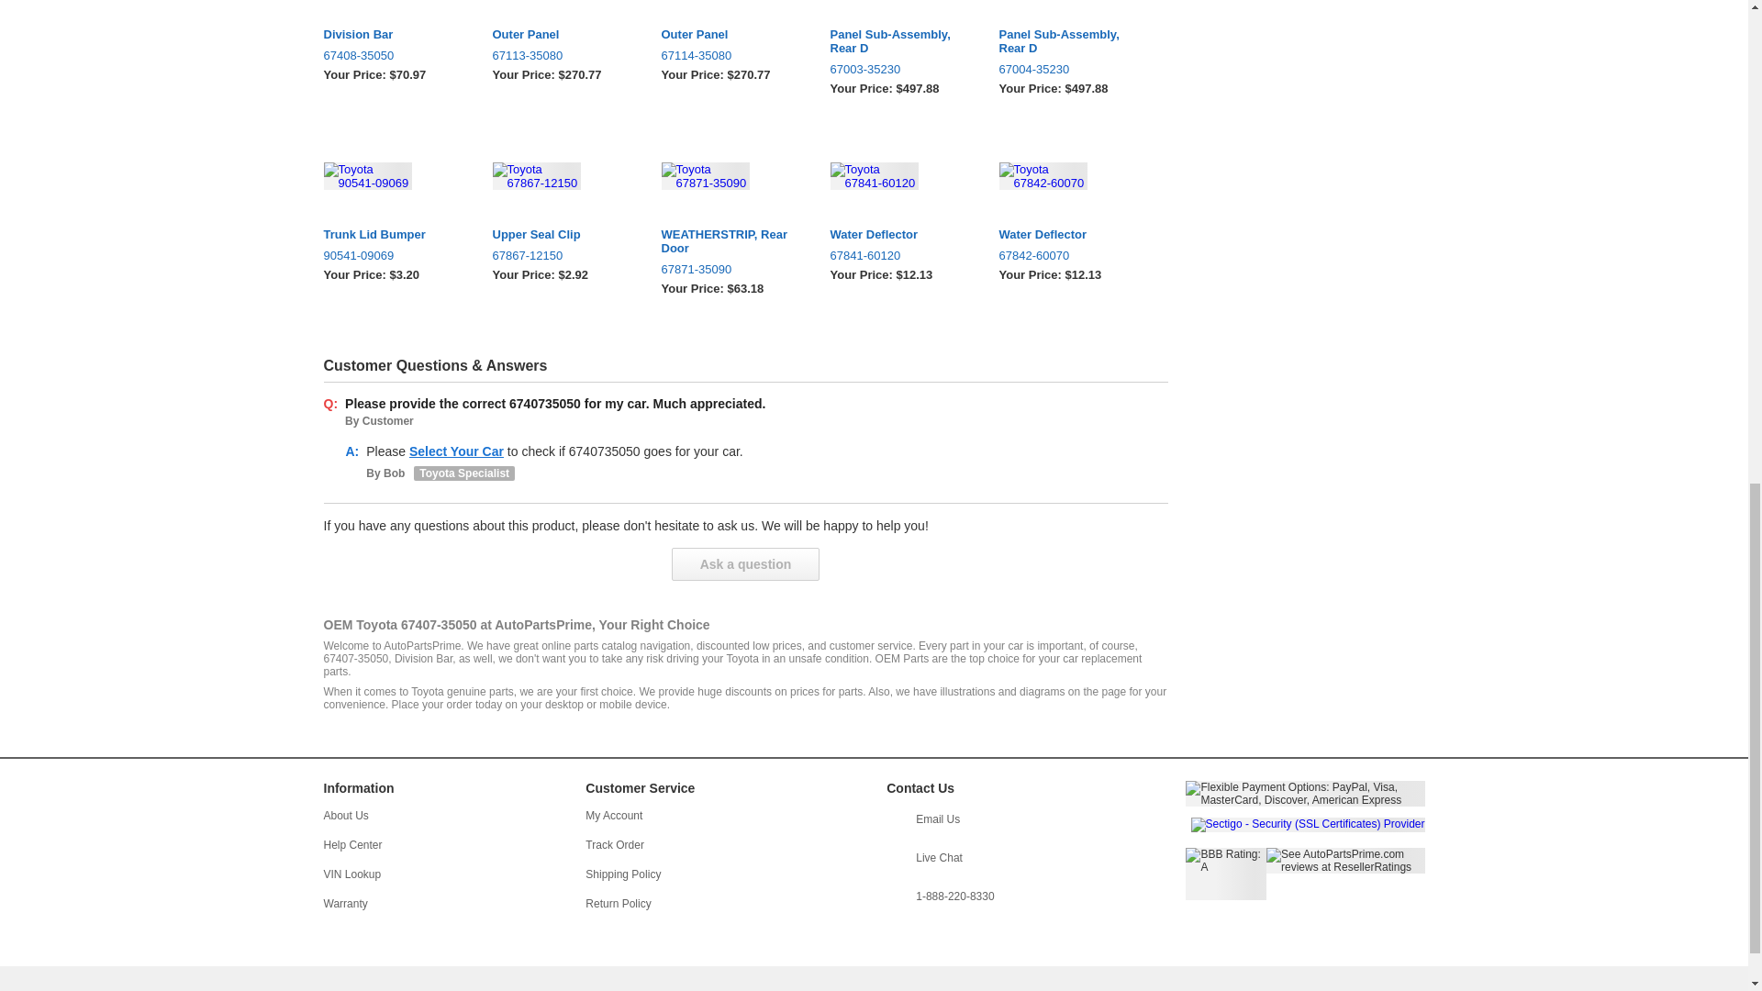 The image size is (1762, 991). Describe the element at coordinates (564, 235) in the screenshot. I see `Upper Seal Clip` at that location.